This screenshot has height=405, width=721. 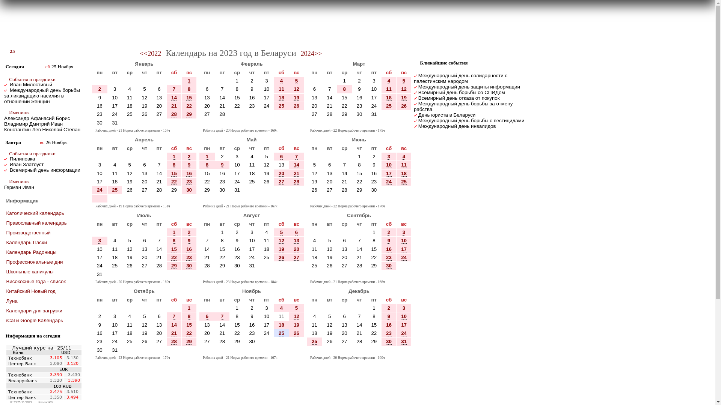 What do you see at coordinates (159, 106) in the screenshot?
I see `20` at bounding box center [159, 106].